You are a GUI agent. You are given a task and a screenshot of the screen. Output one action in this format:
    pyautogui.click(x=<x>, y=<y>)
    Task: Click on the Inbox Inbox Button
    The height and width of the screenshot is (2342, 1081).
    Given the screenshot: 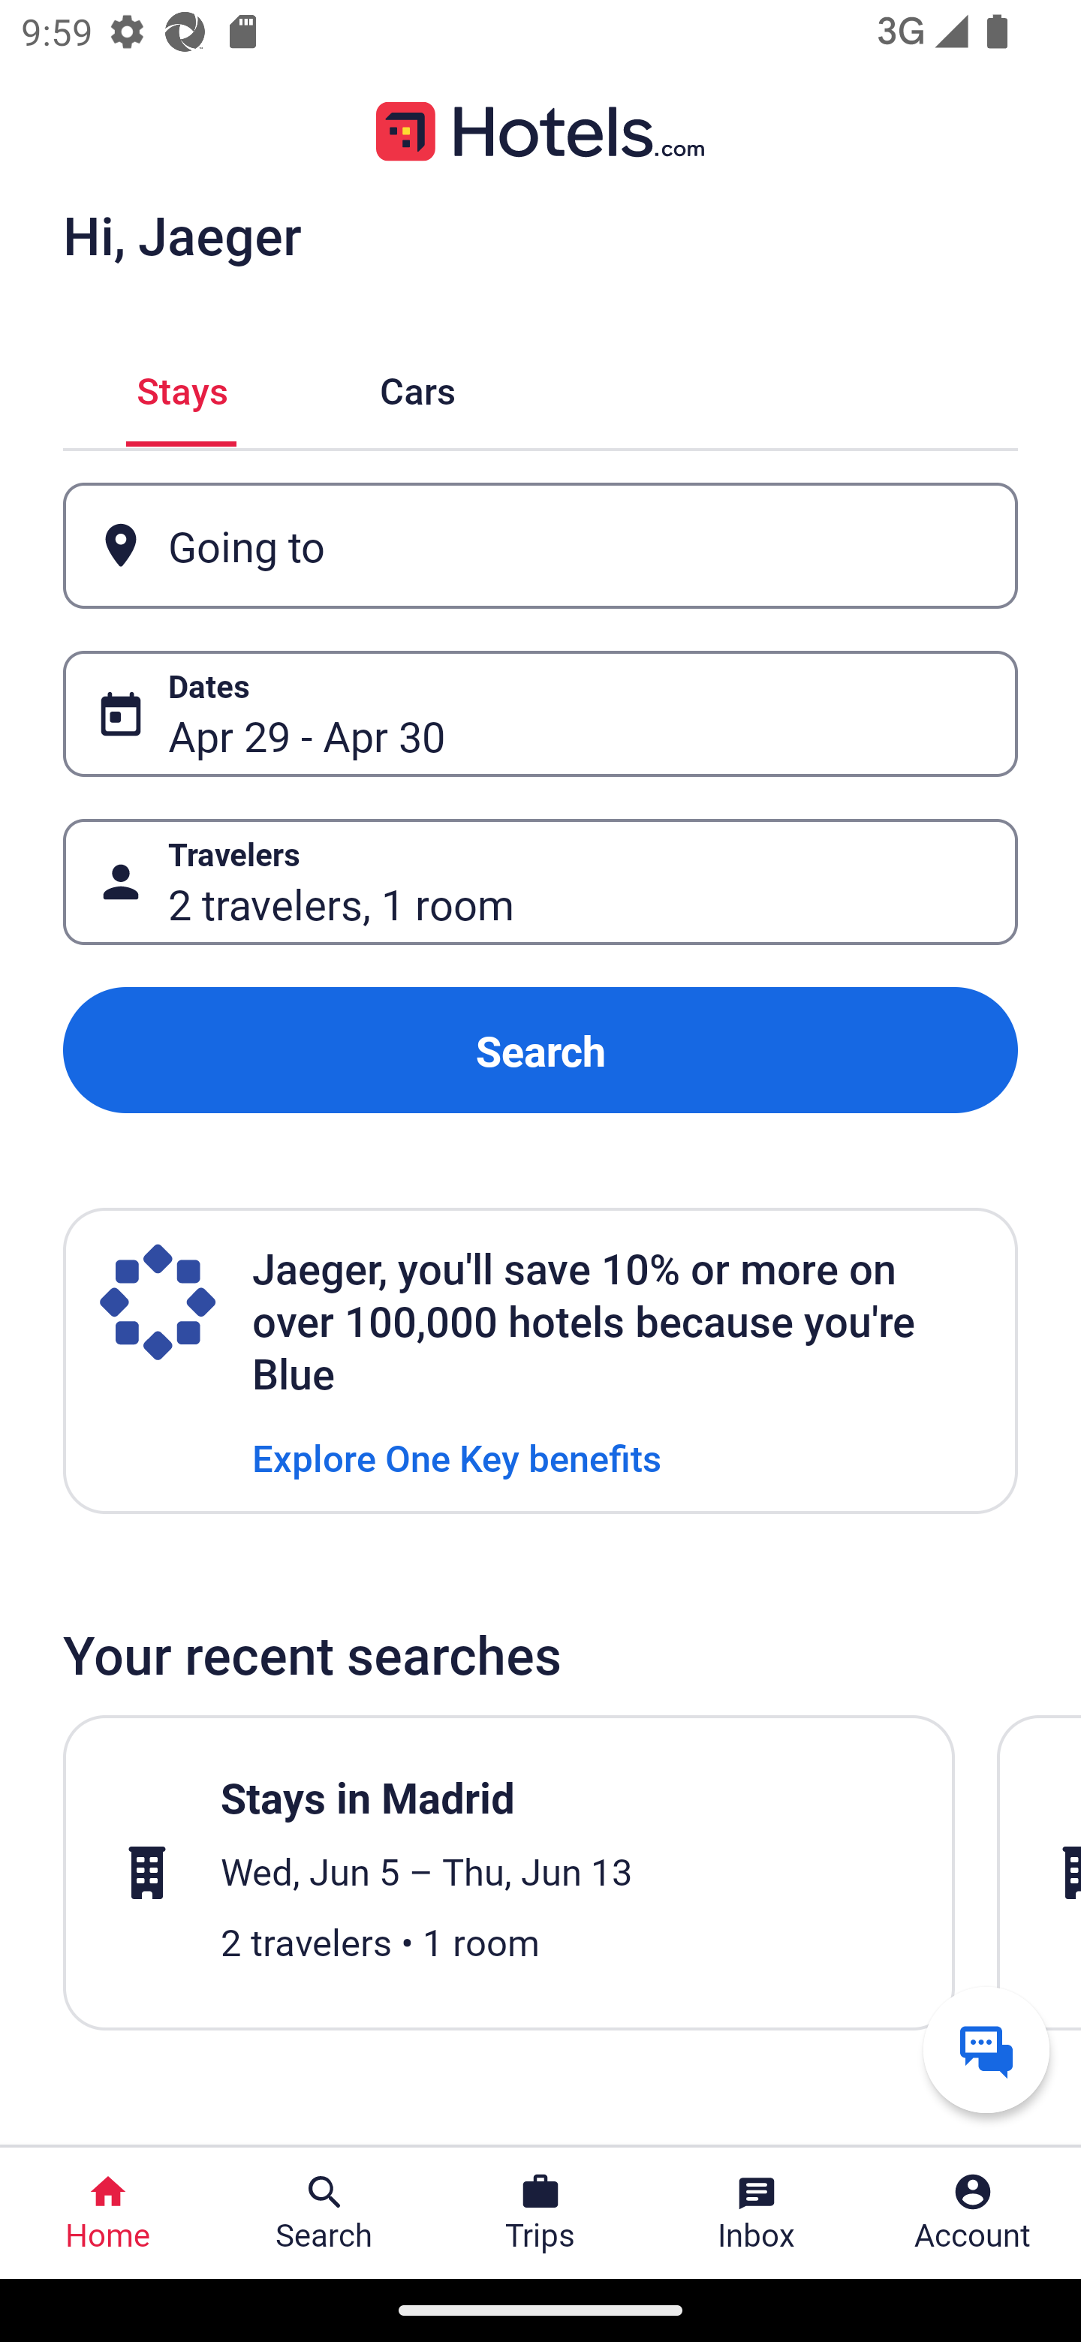 What is the action you would take?
    pyautogui.click(x=757, y=2213)
    